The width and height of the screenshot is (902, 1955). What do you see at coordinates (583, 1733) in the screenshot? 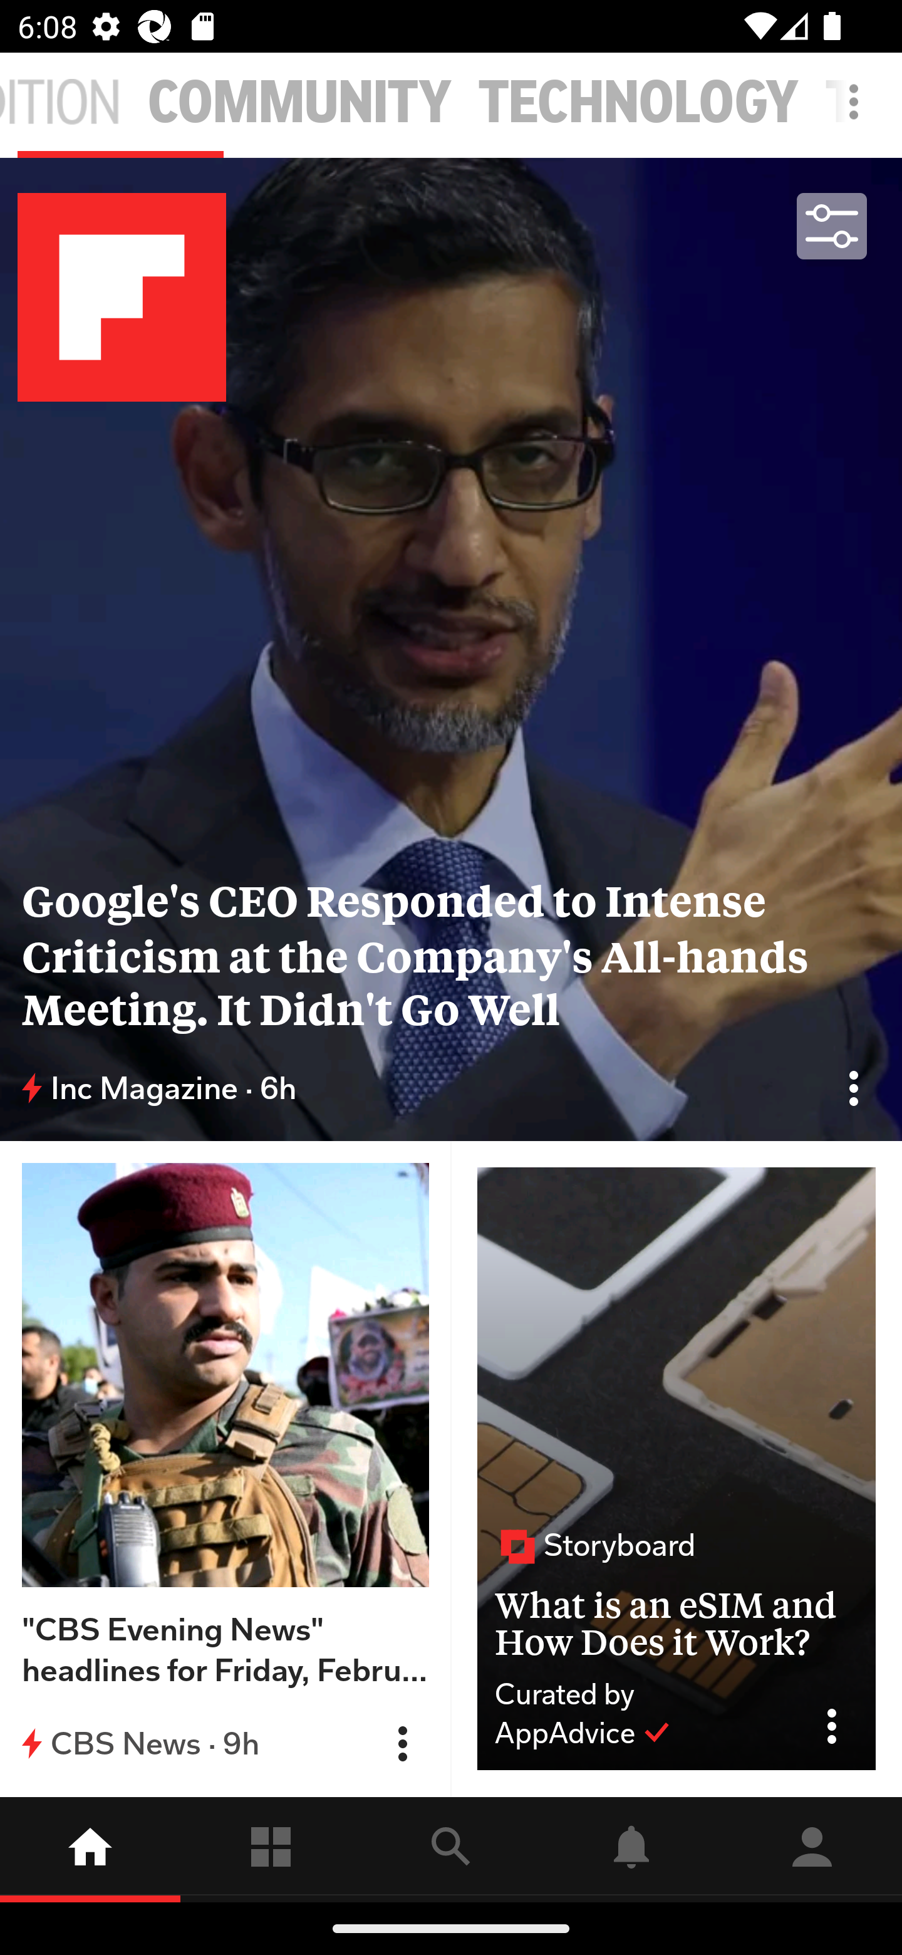
I see `AppAdvice` at bounding box center [583, 1733].